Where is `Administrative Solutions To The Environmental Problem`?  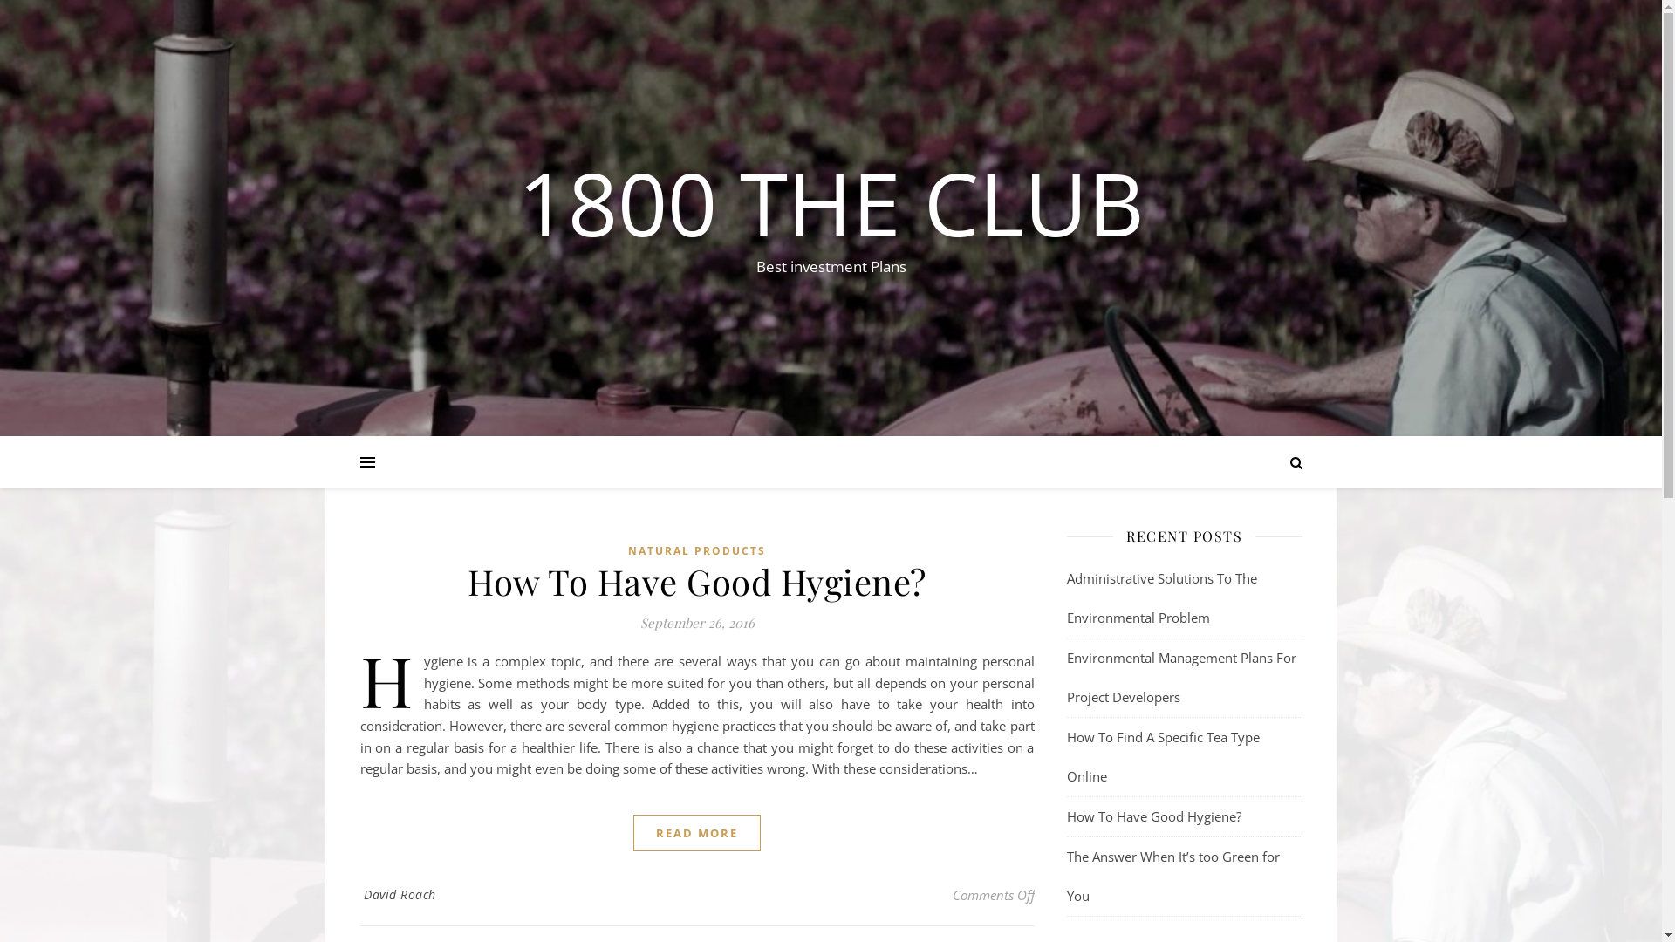 Administrative Solutions To The Environmental Problem is located at coordinates (1161, 598).